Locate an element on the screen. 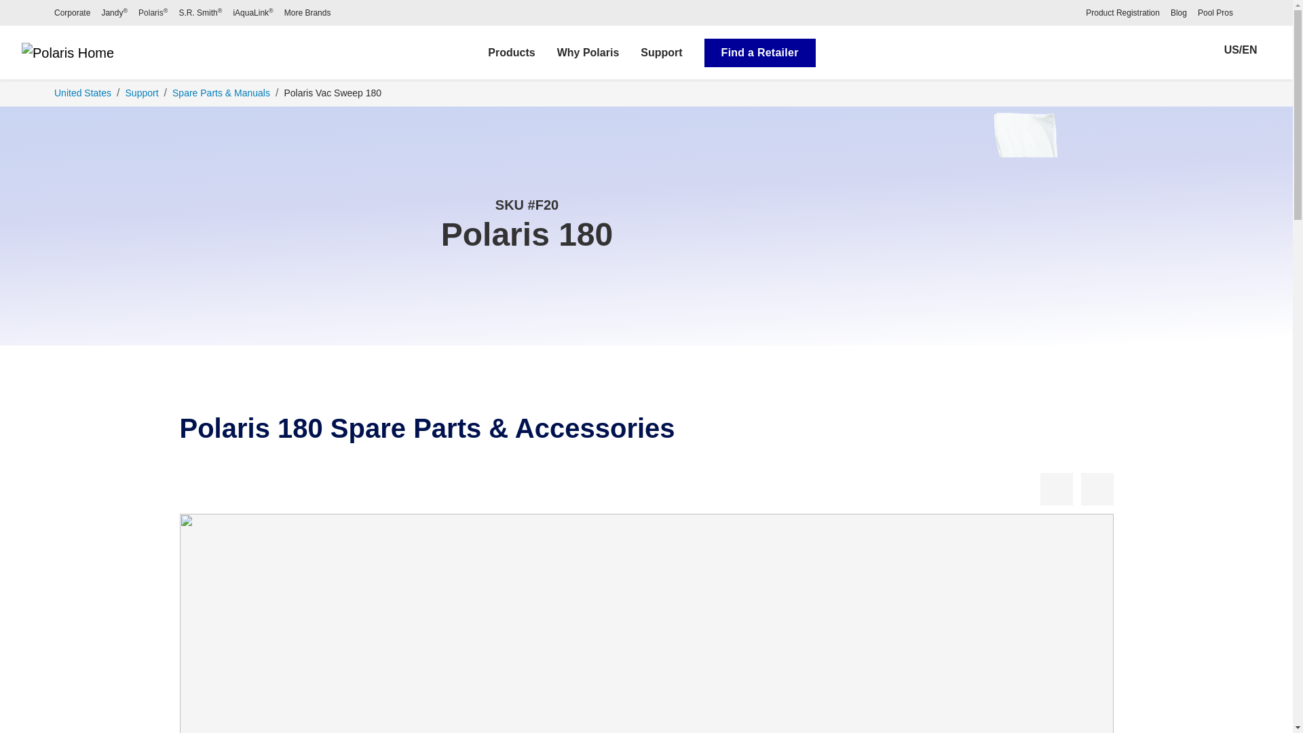  More Brands is located at coordinates (307, 12).